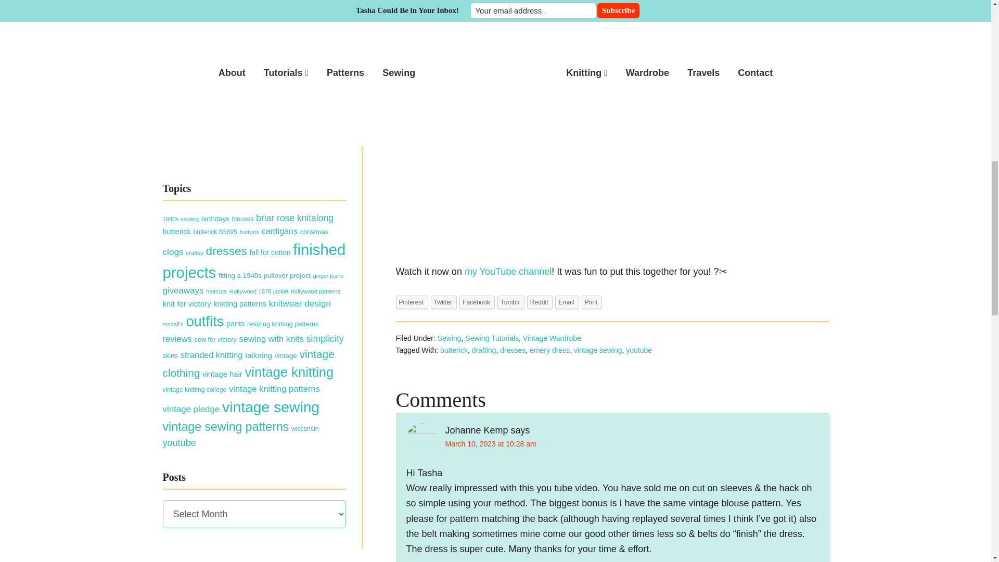  I want to click on Pinterest, so click(411, 302).